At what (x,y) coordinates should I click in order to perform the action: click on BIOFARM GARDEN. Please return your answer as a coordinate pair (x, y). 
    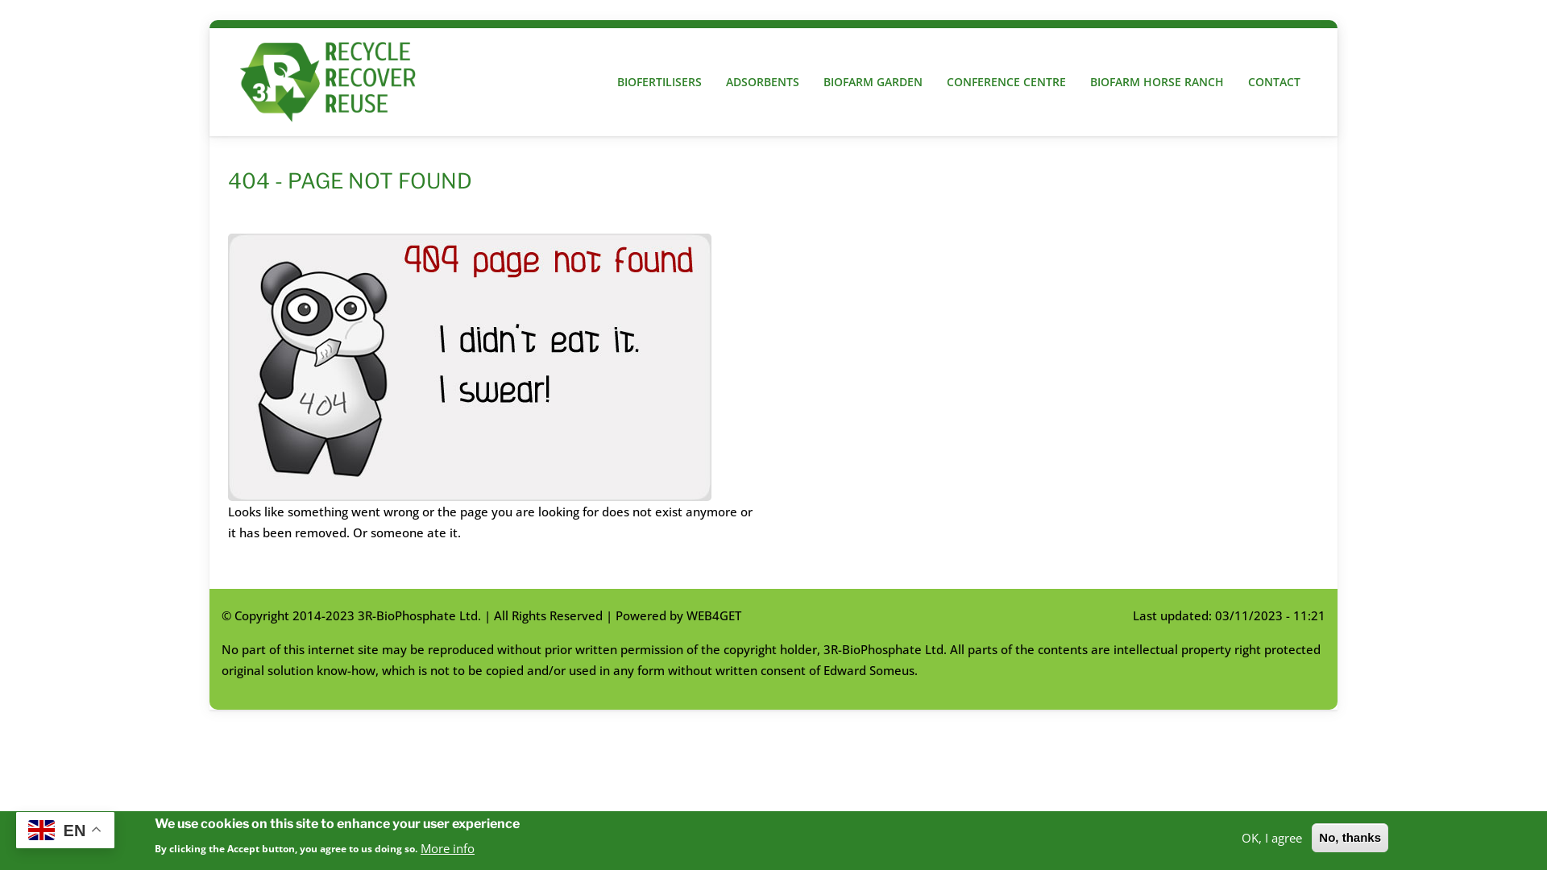
    Looking at the image, I should click on (873, 82).